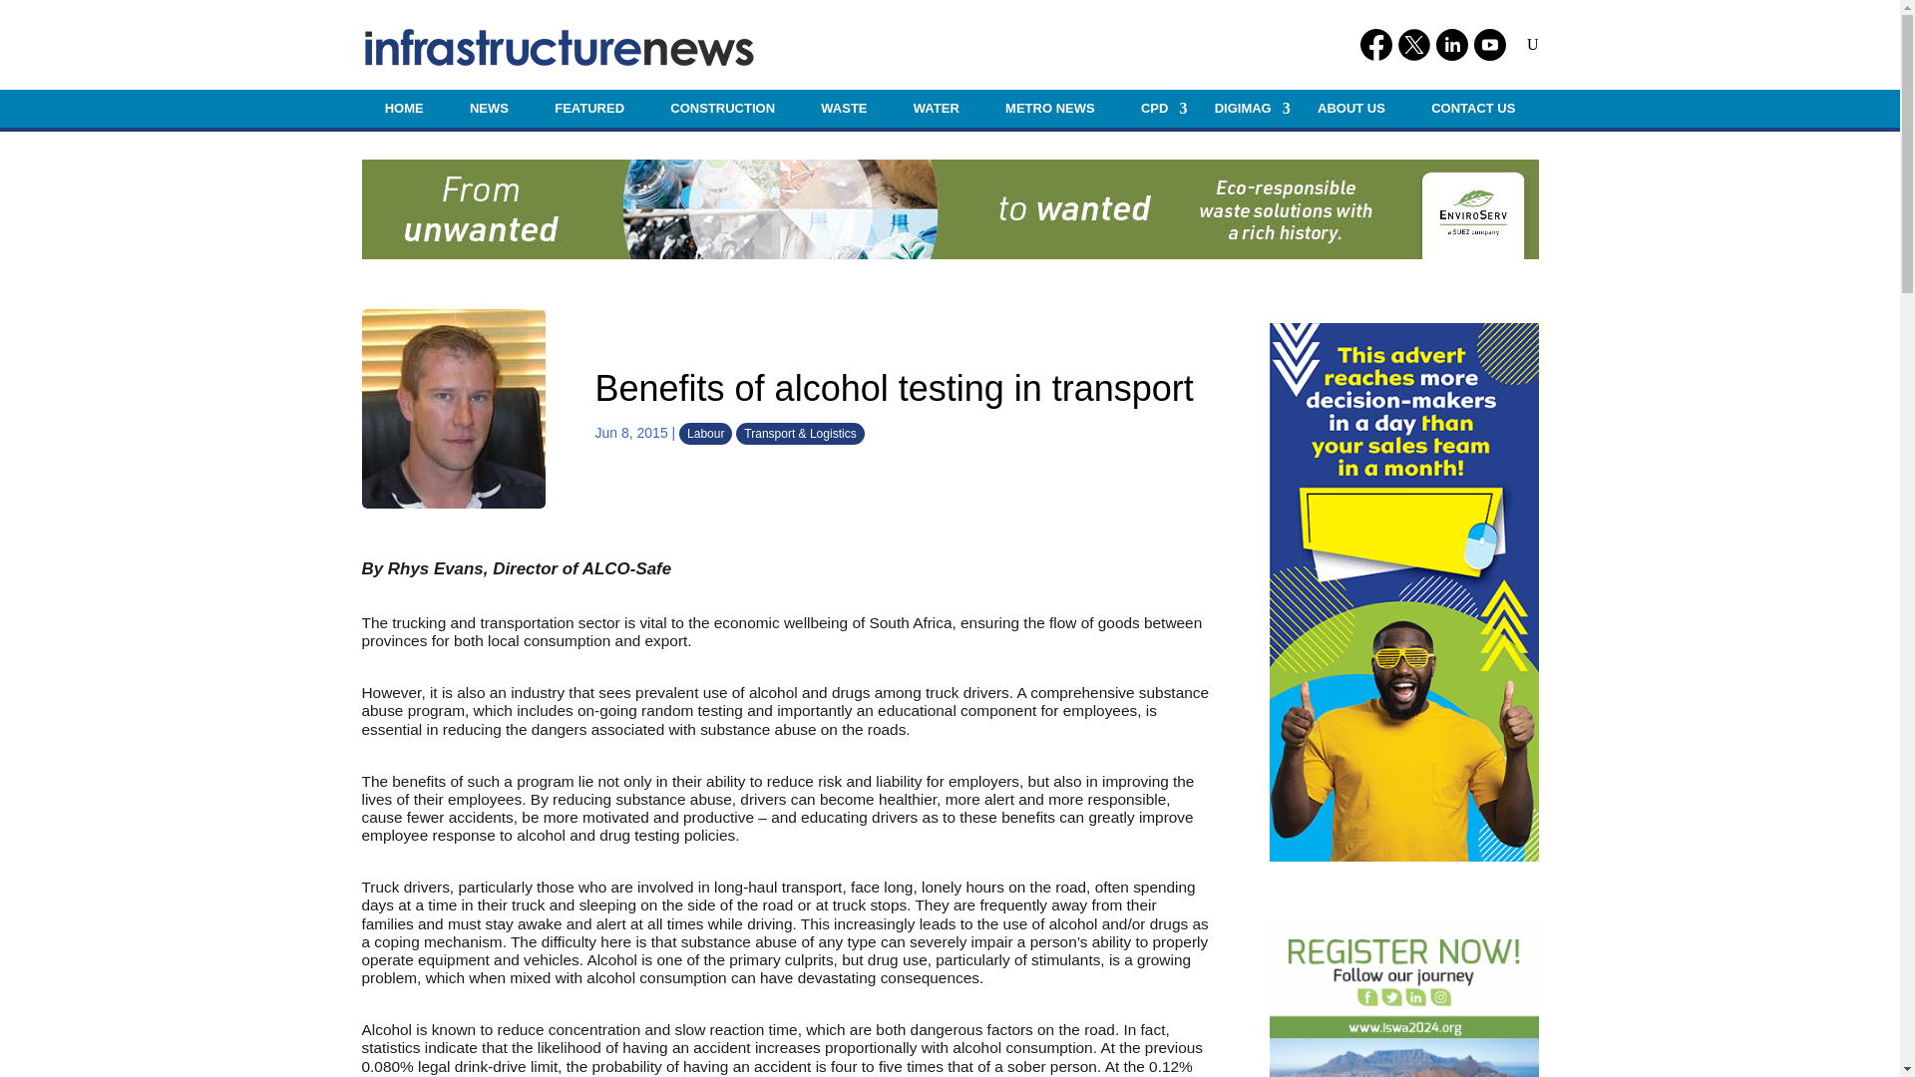 This screenshot has height=1077, width=1915. Describe the element at coordinates (936, 108) in the screenshot. I see `WATER` at that location.